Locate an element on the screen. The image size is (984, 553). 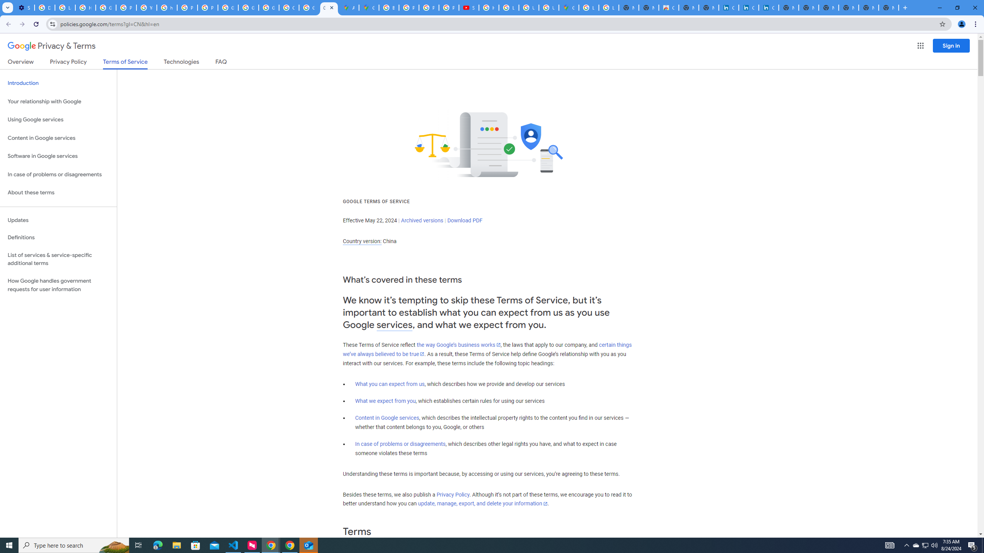
https://scholar.google.com/ is located at coordinates (167, 8).